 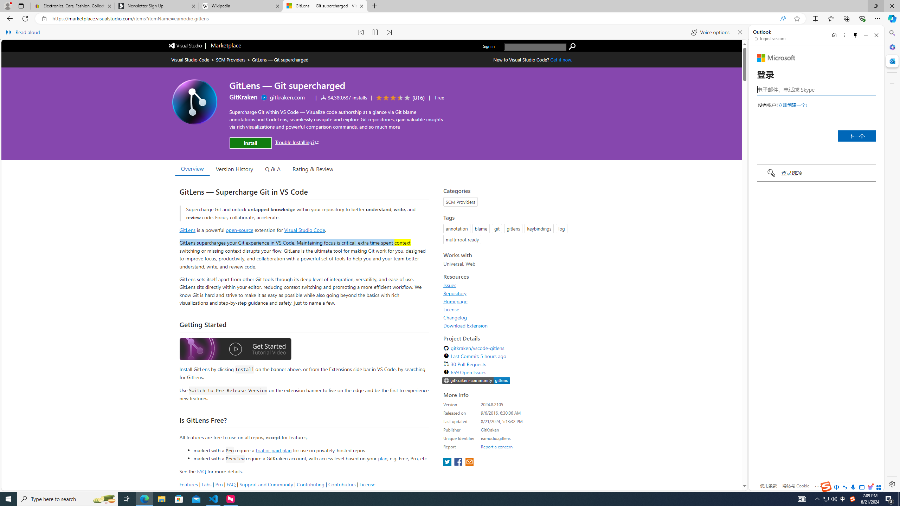 I want to click on Contributors, so click(x=341, y=484).